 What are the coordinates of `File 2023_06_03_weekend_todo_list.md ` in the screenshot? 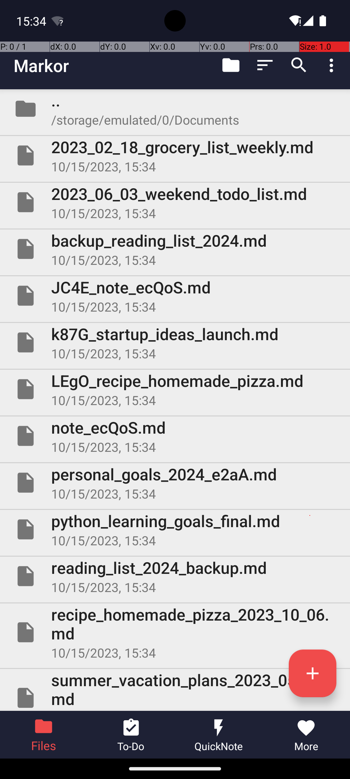 It's located at (175, 202).